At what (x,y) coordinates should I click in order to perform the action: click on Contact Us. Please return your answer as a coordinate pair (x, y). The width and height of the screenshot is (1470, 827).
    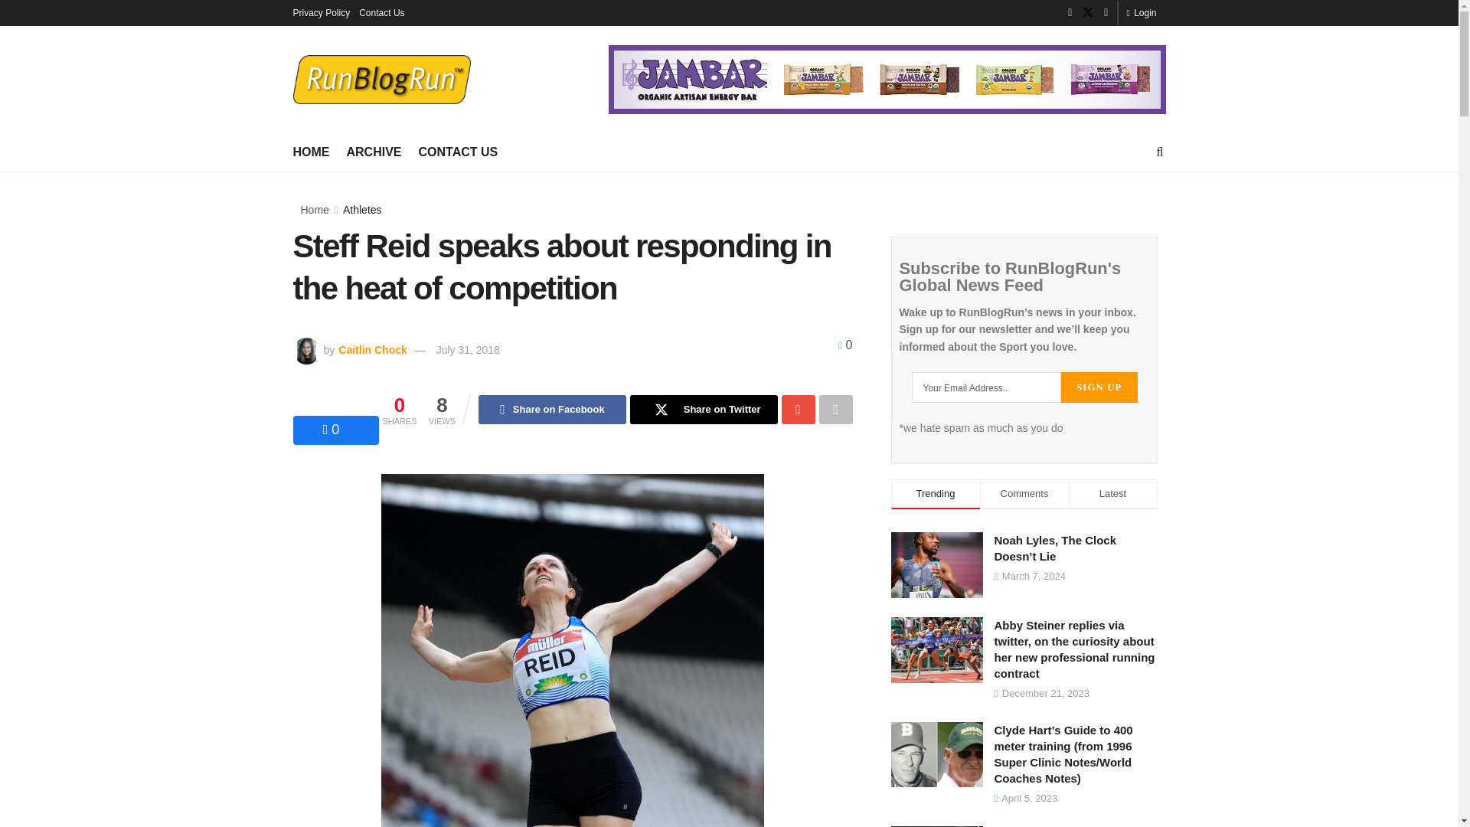
    Looking at the image, I should click on (381, 12).